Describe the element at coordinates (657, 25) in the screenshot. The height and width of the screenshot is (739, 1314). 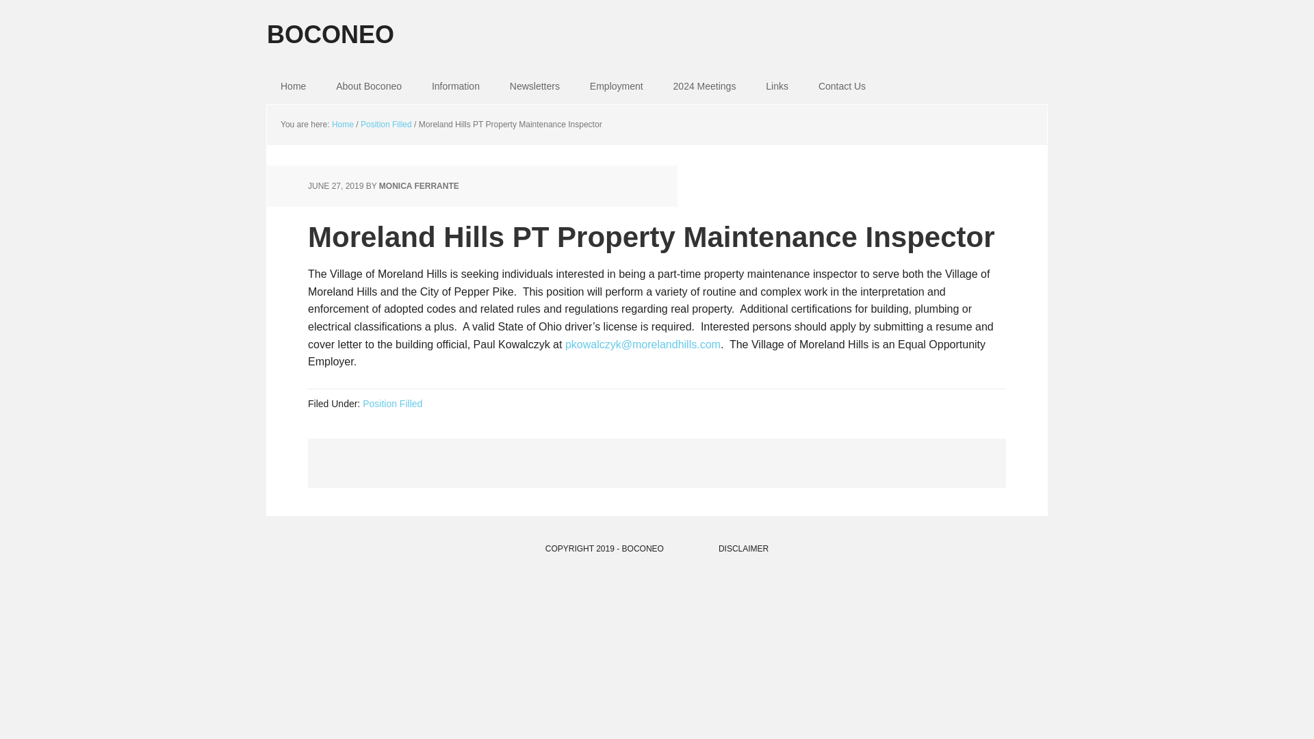
I see `BOCONEO` at that location.